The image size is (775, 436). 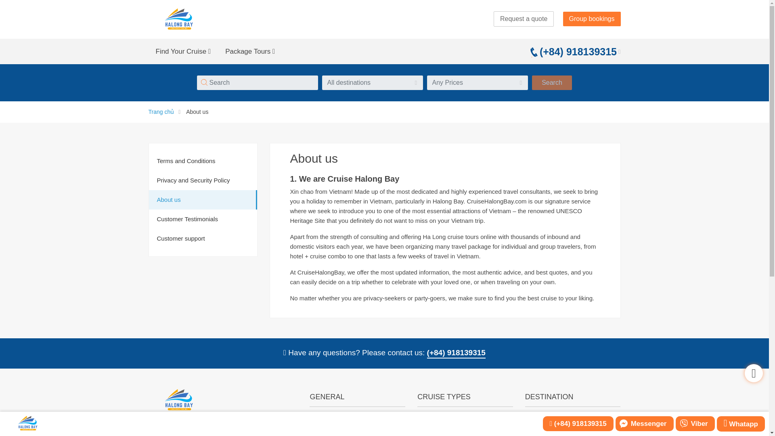 What do you see at coordinates (346, 435) in the screenshot?
I see `Privacy and Security Policy` at bounding box center [346, 435].